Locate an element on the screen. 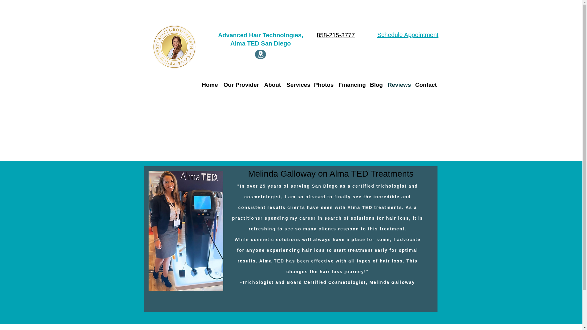 This screenshot has height=330, width=587. Contact is located at coordinates (426, 84).